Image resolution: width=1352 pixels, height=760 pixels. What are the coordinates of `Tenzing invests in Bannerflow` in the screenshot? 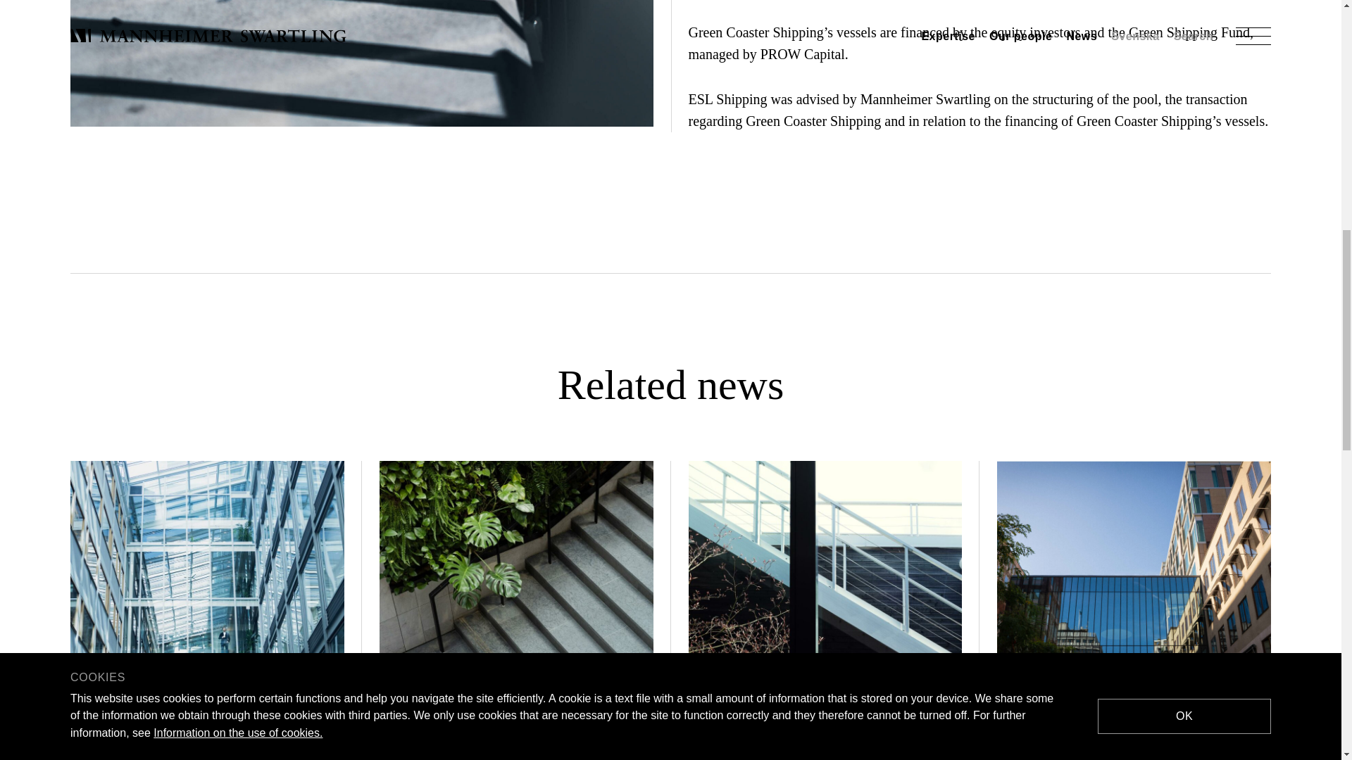 It's located at (1134, 604).